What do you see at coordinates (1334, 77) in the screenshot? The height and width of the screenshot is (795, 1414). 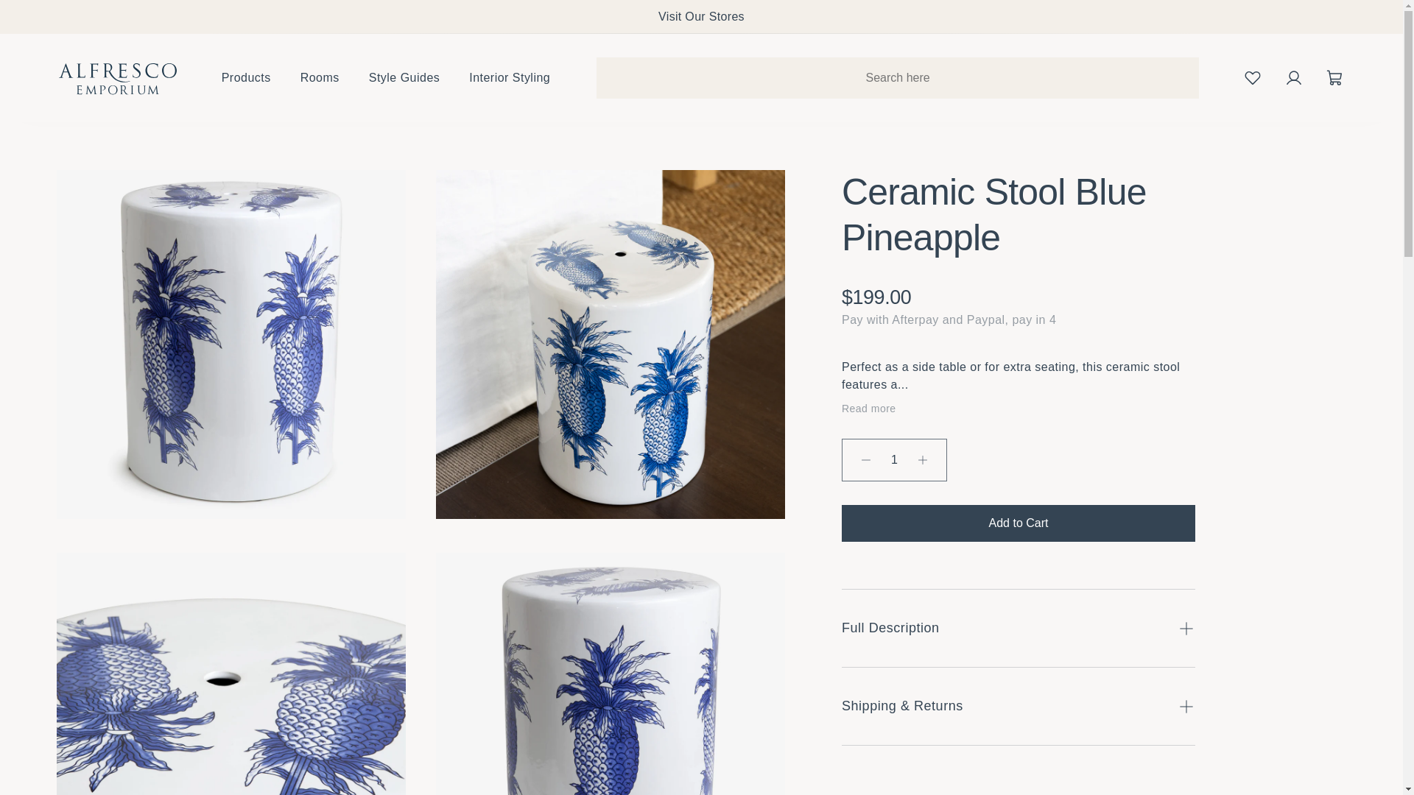 I see `Your cart` at bounding box center [1334, 77].